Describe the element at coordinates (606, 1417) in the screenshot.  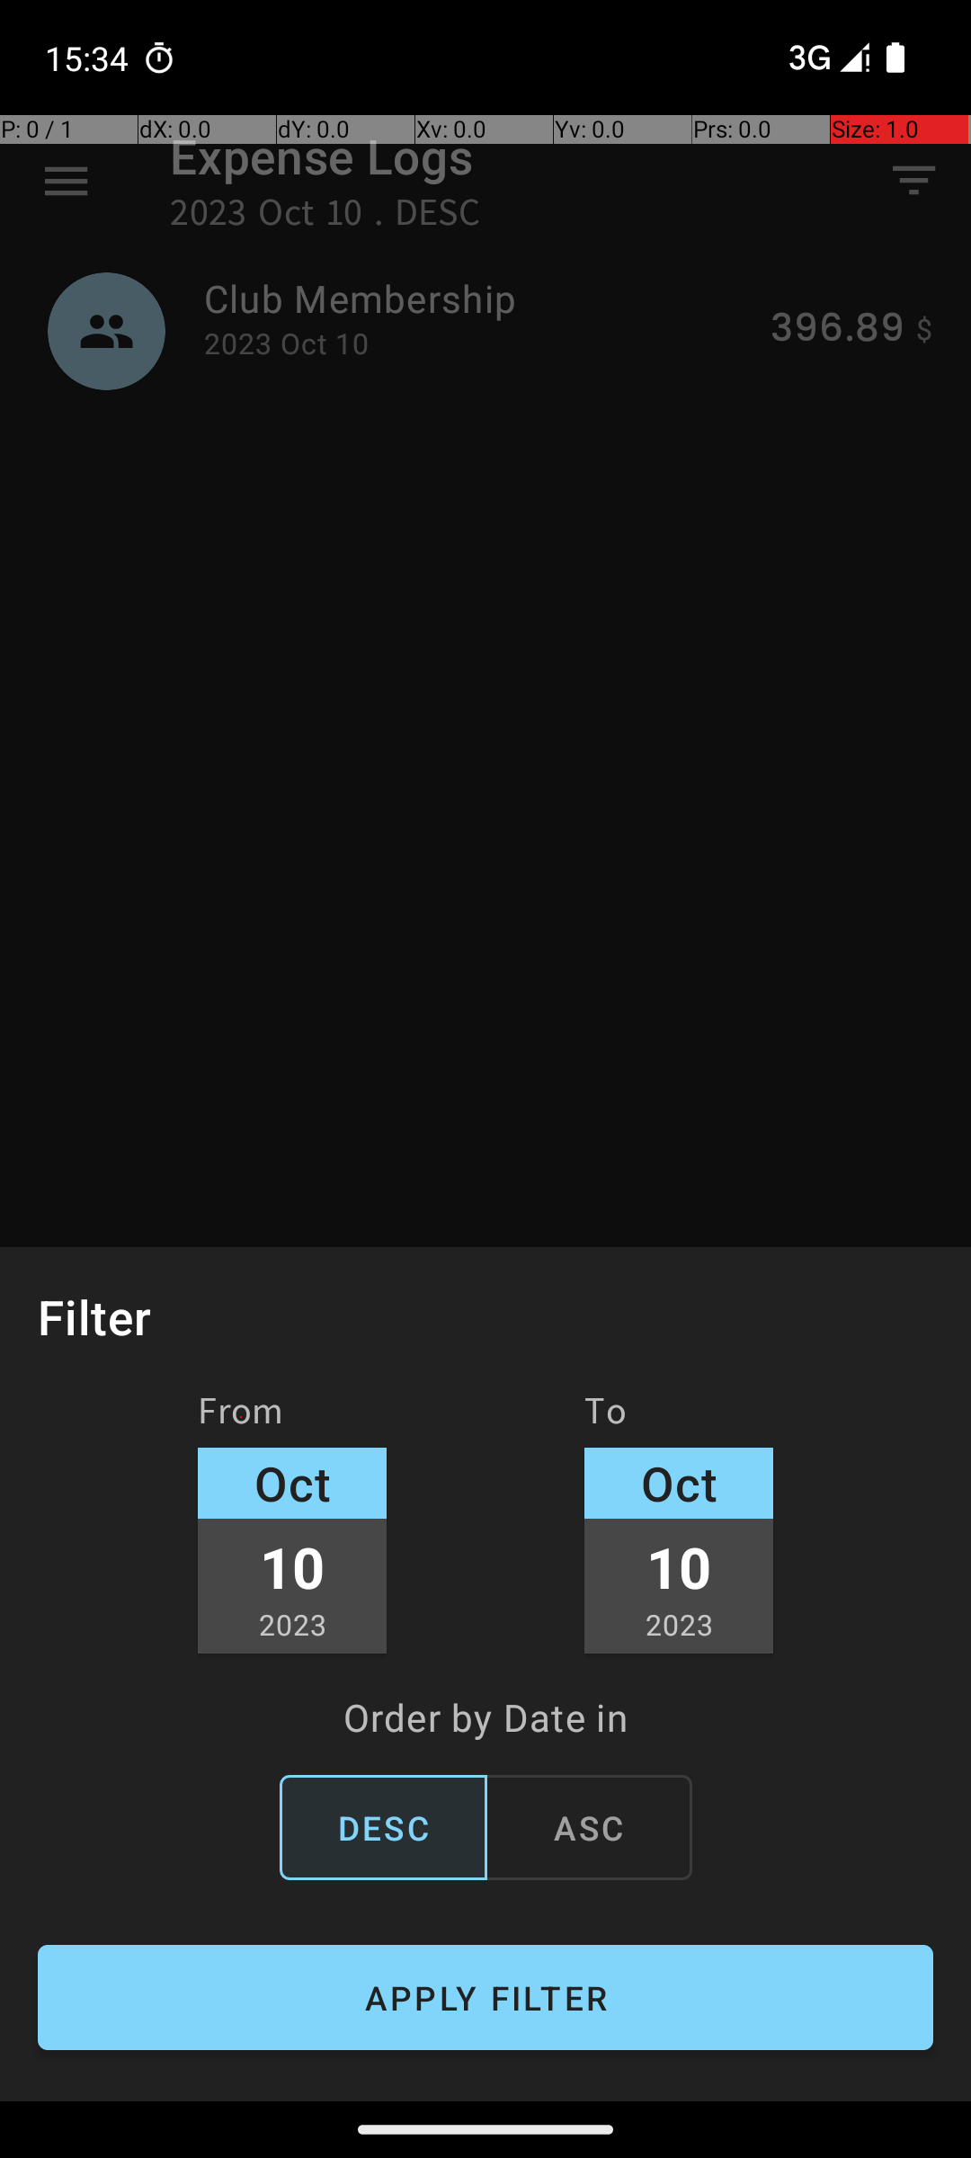
I see `To` at that location.